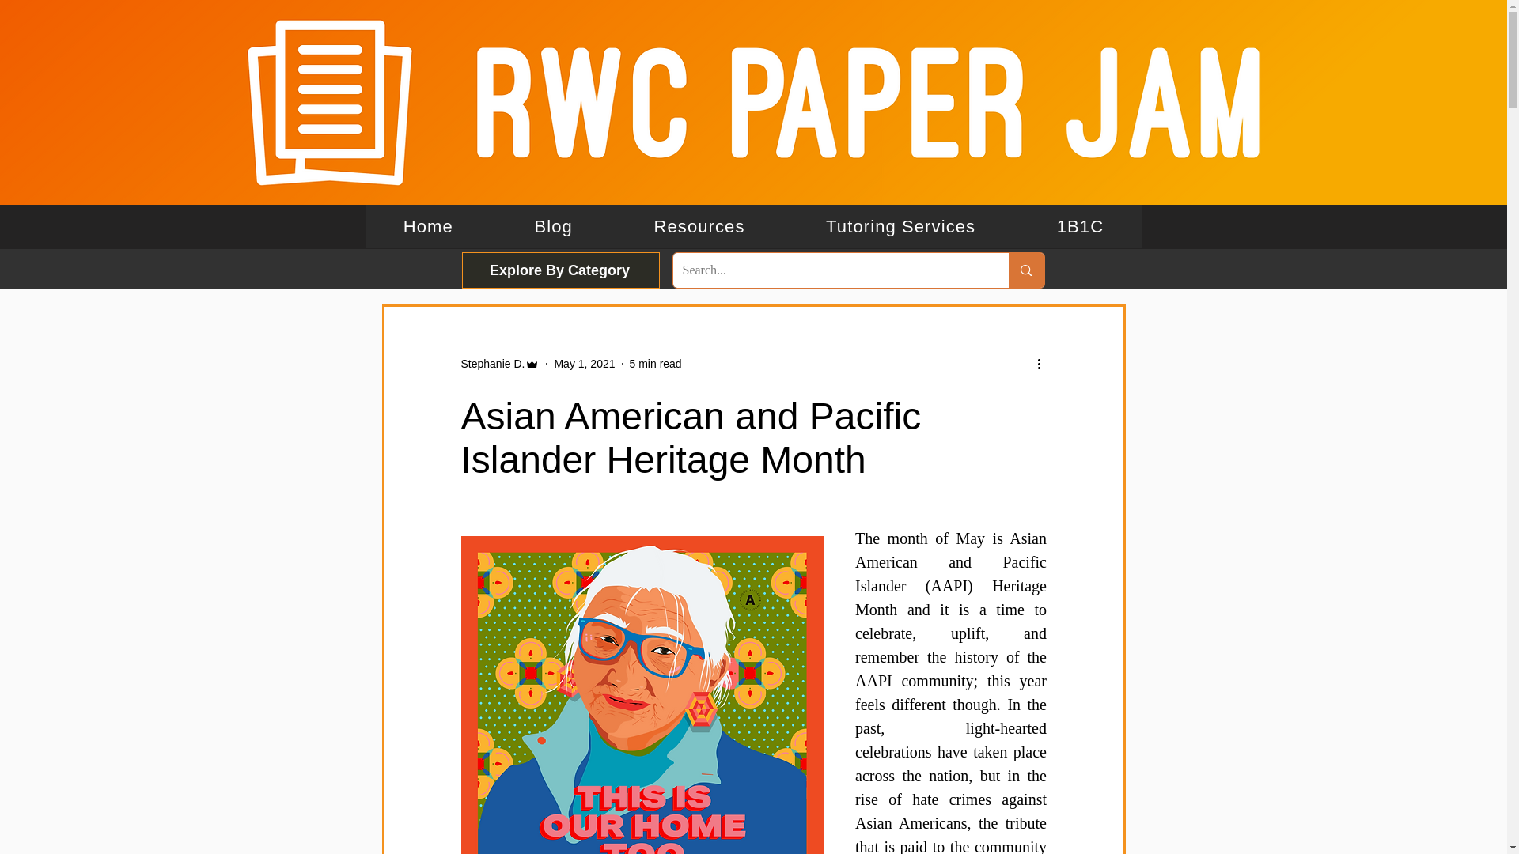  I want to click on Explore By Category, so click(560, 270).